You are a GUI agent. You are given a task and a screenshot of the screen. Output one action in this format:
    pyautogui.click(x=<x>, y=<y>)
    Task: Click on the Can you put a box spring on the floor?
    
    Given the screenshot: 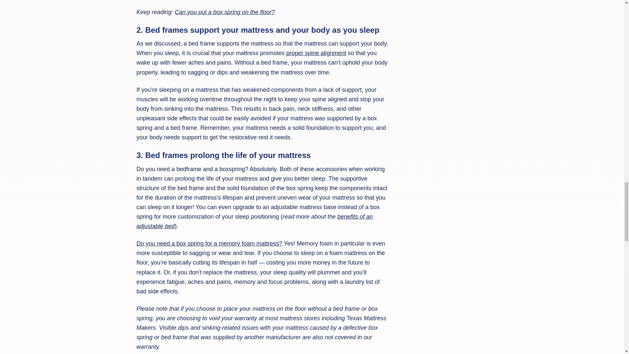 What is the action you would take?
    pyautogui.click(x=225, y=12)
    